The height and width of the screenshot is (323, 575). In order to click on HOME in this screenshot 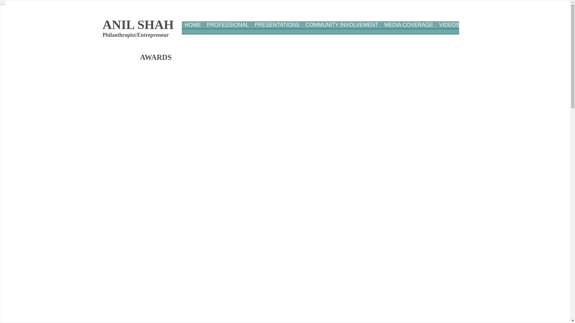, I will do `click(193, 30)`.